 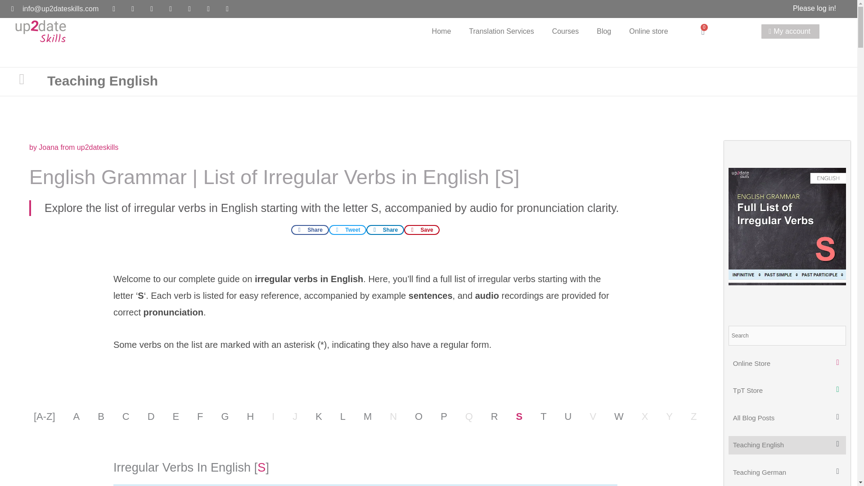 I want to click on Tiktok, so click(x=208, y=9).